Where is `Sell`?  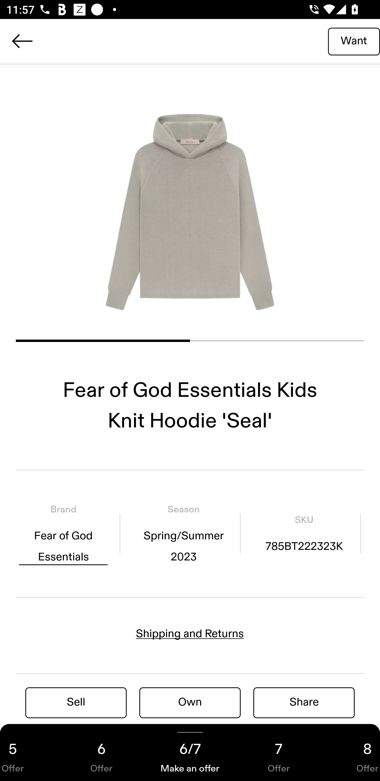 Sell is located at coordinates (76, 702).